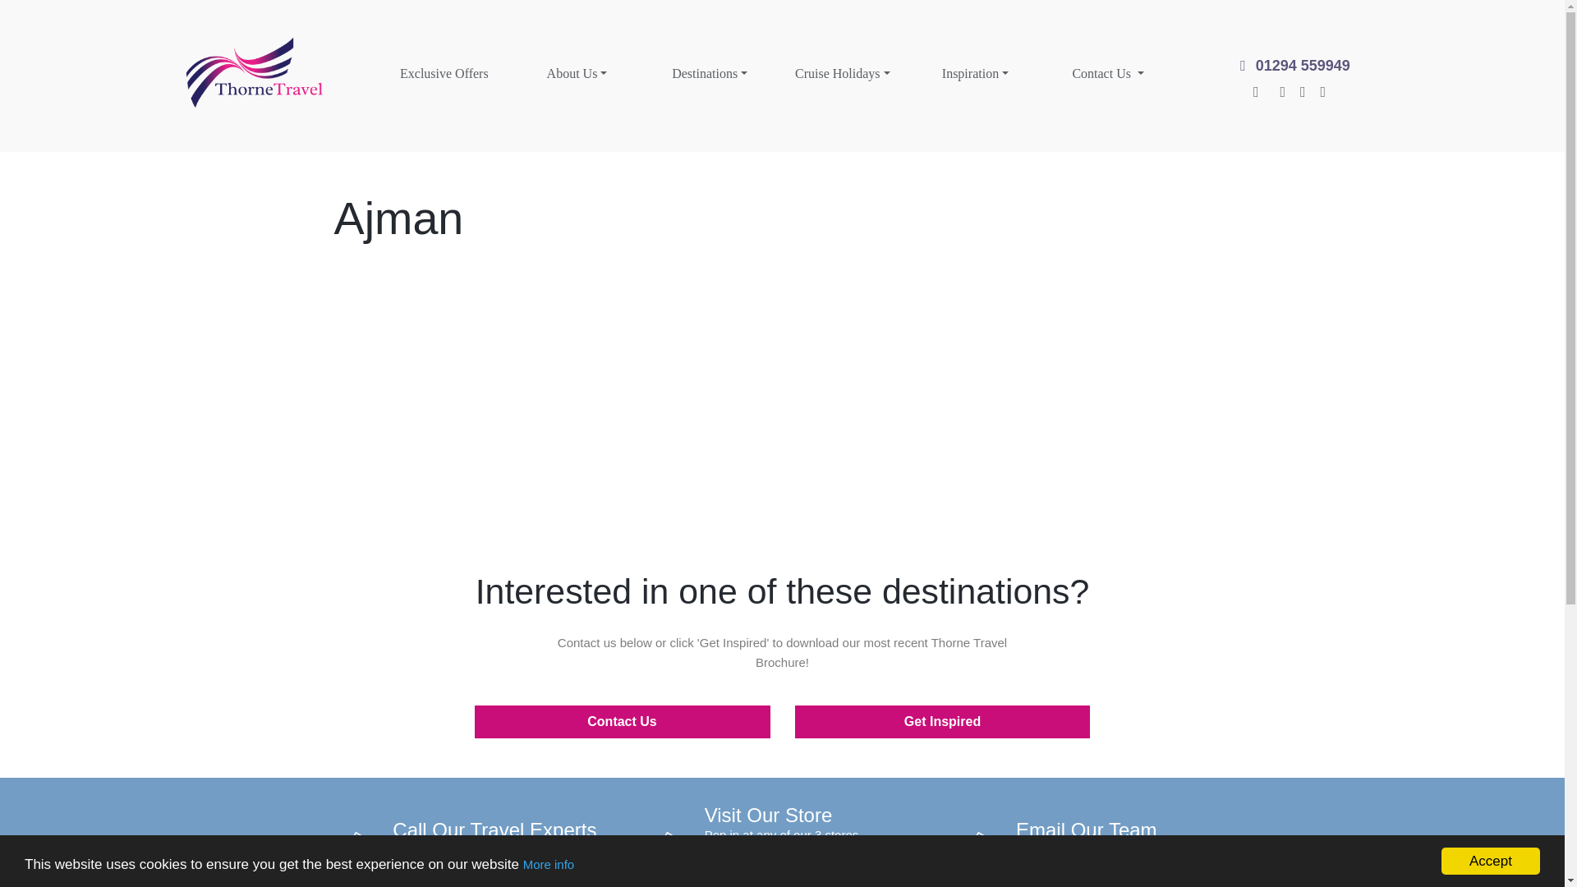  What do you see at coordinates (1107, 76) in the screenshot?
I see `Contact Us` at bounding box center [1107, 76].